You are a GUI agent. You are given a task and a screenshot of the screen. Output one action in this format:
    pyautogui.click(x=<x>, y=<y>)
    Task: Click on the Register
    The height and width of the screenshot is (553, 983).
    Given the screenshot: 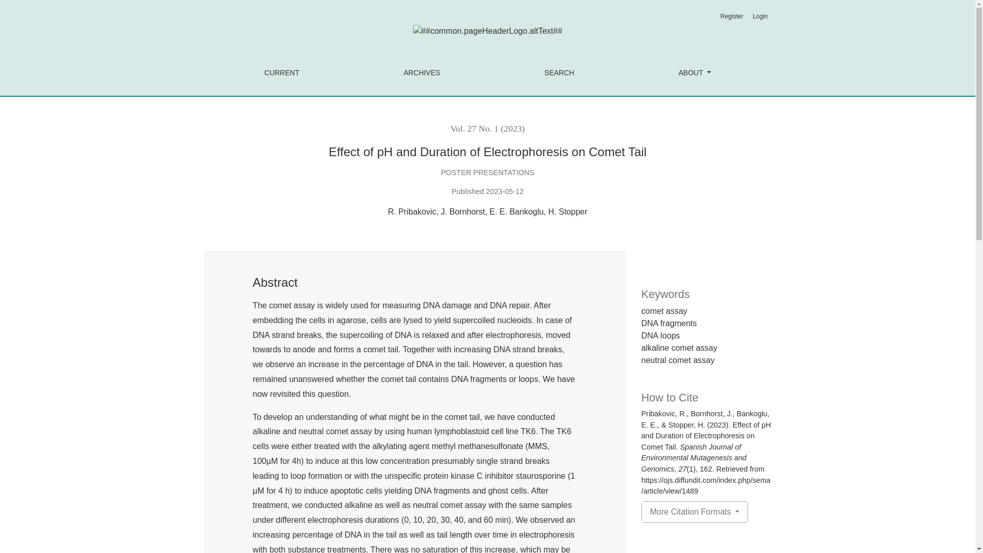 What is the action you would take?
    pyautogui.click(x=732, y=16)
    